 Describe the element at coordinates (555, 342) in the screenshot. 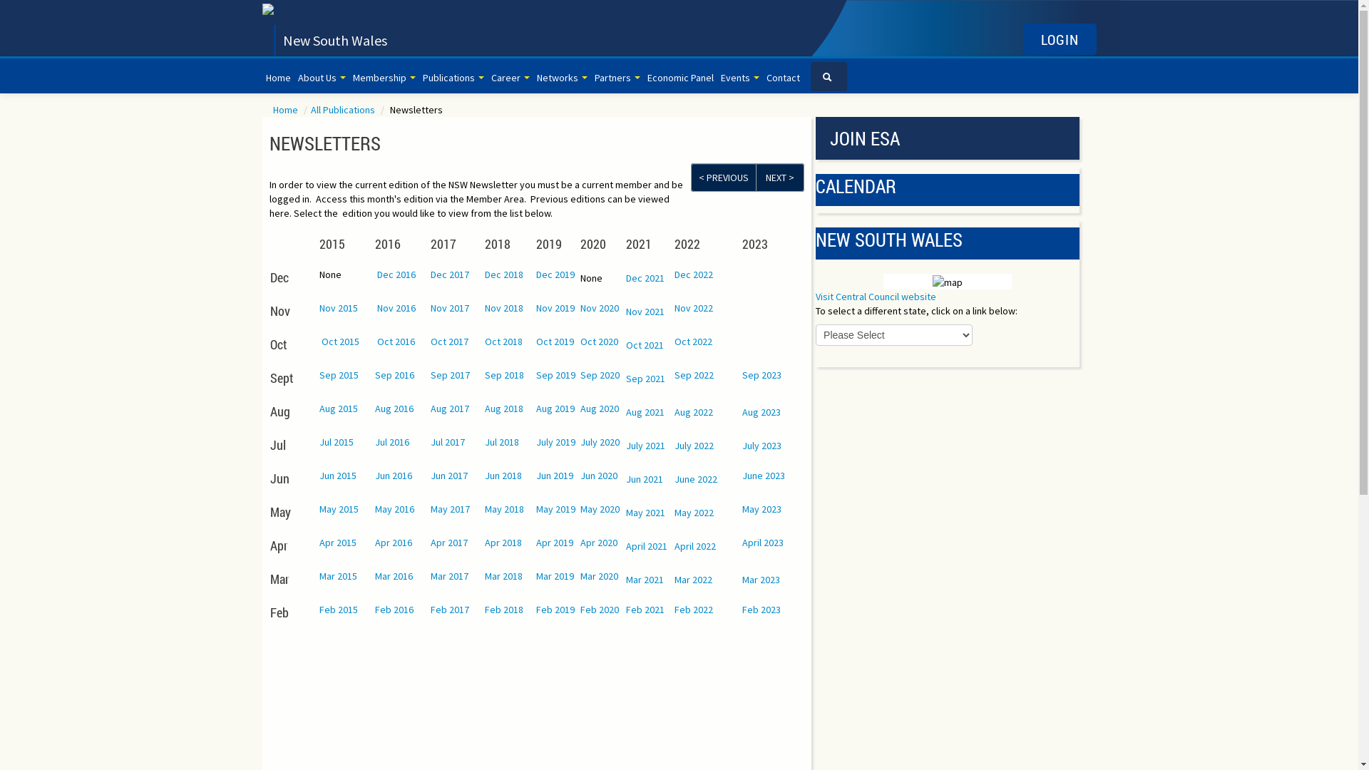

I see `Oct 2019` at that location.